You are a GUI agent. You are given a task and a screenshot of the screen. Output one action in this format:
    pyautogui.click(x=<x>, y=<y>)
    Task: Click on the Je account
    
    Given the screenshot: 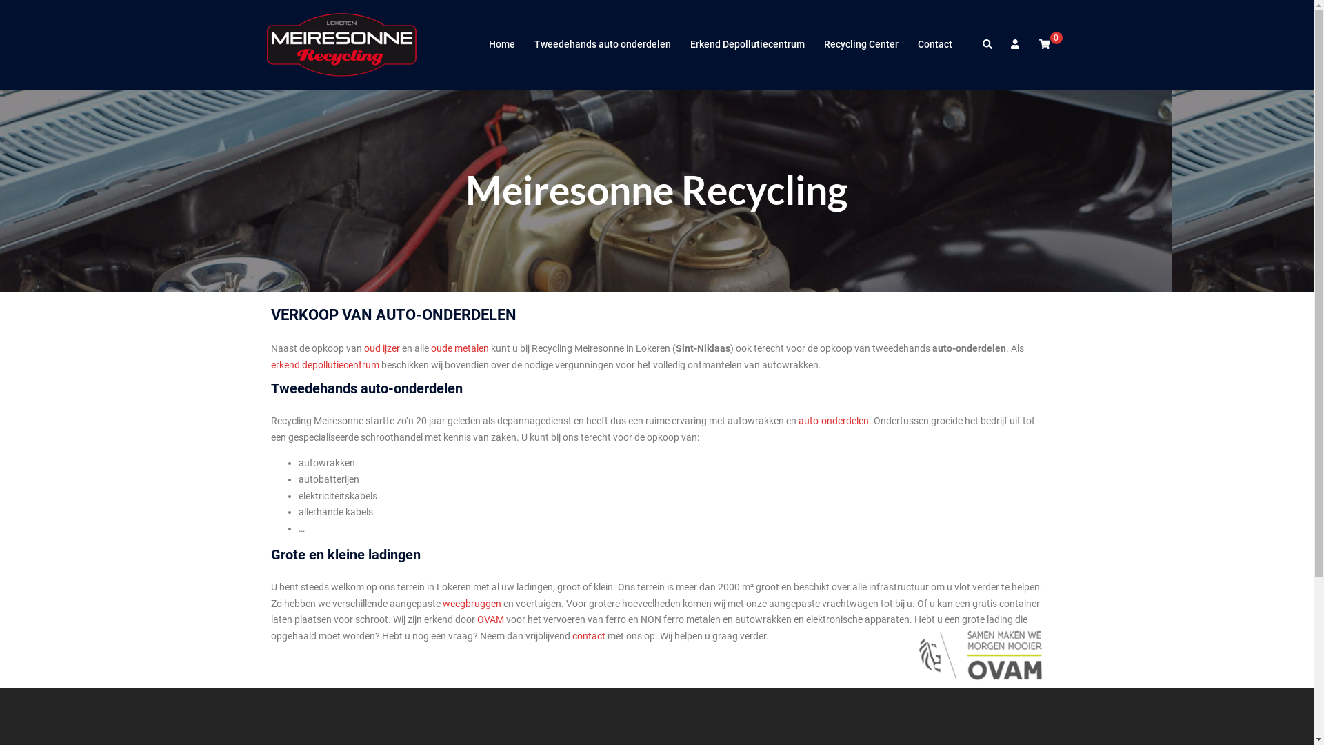 What is the action you would take?
    pyautogui.click(x=1016, y=45)
    